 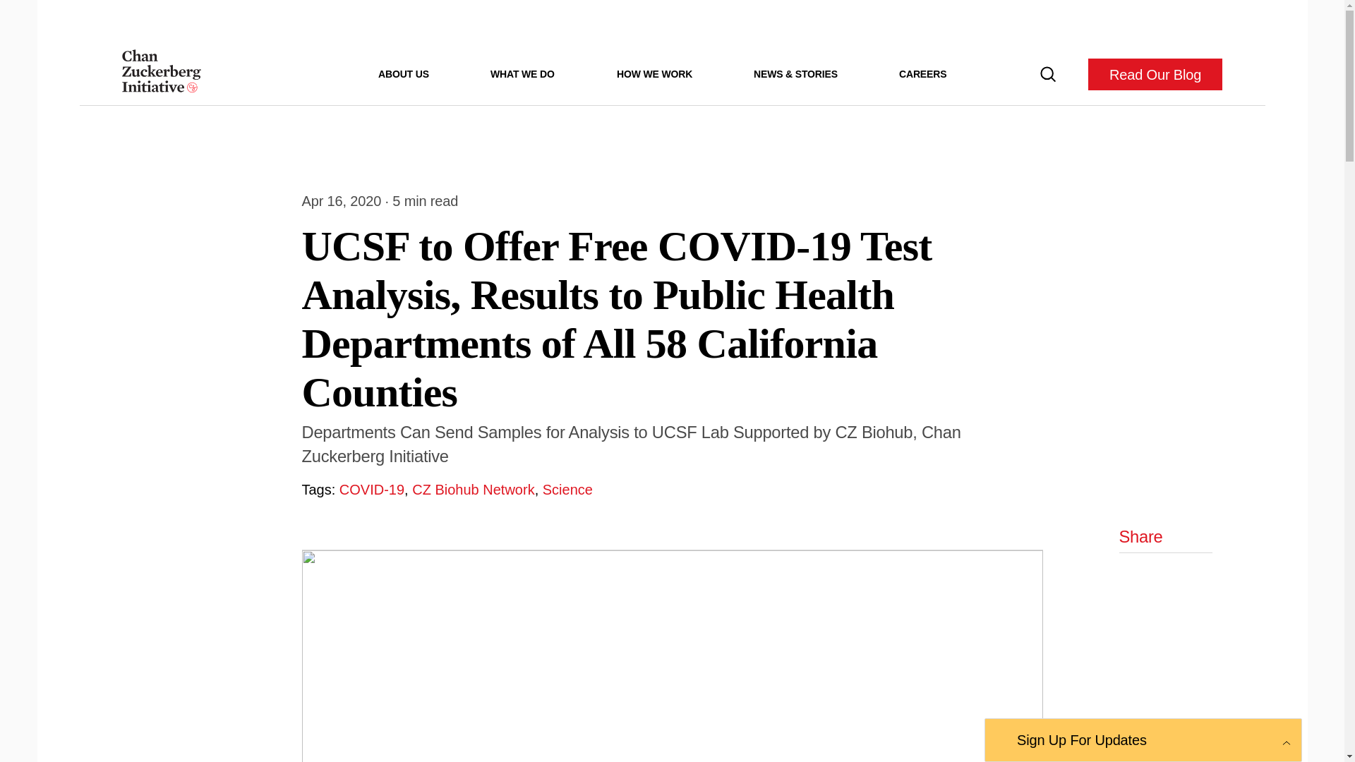 What do you see at coordinates (161, 74) in the screenshot?
I see `New Homepage` at bounding box center [161, 74].